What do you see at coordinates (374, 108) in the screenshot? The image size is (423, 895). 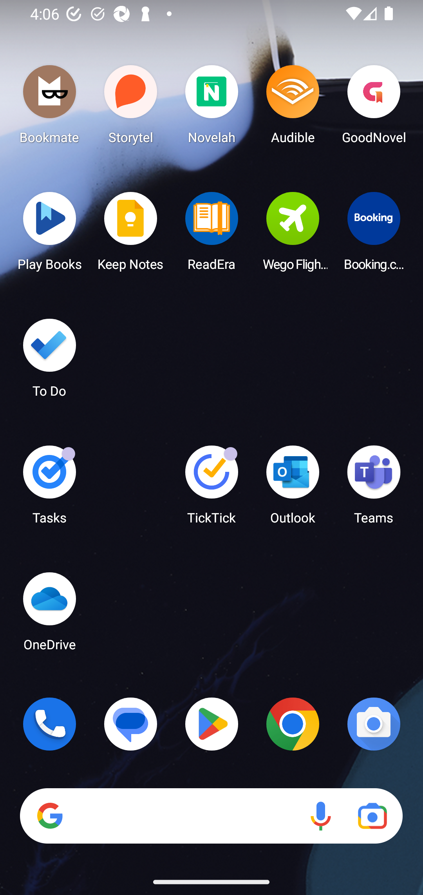 I see `GoodNovel` at bounding box center [374, 108].